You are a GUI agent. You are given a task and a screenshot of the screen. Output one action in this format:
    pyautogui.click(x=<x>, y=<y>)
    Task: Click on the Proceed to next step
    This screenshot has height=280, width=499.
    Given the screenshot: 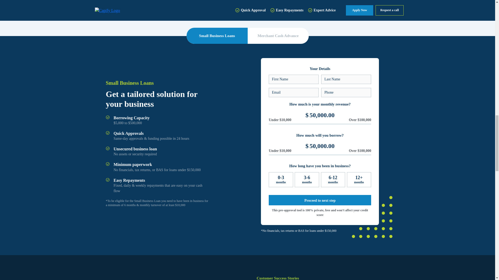 What is the action you would take?
    pyautogui.click(x=320, y=200)
    